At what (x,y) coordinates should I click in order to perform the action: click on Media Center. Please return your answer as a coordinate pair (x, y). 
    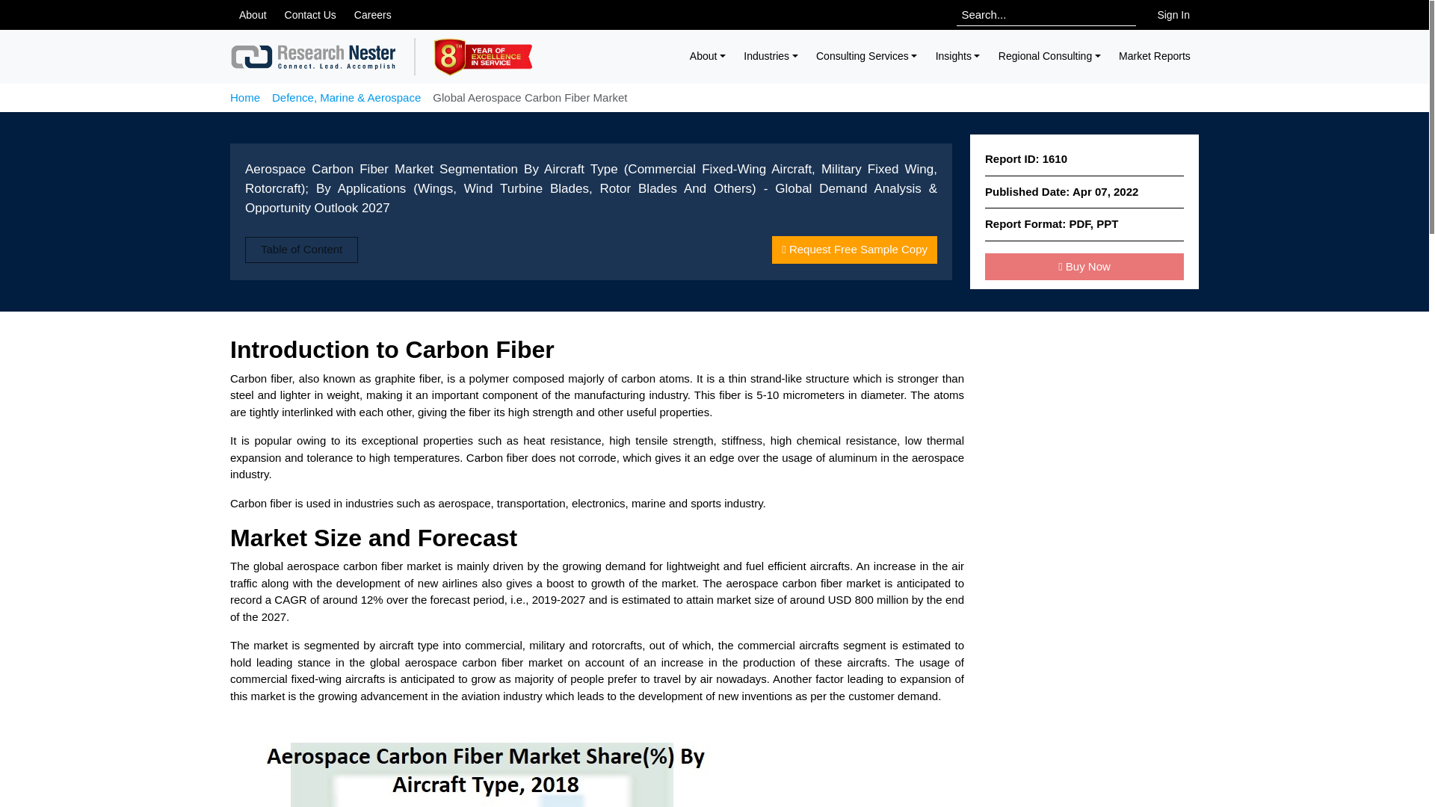
    Looking at the image, I should click on (253, 15).